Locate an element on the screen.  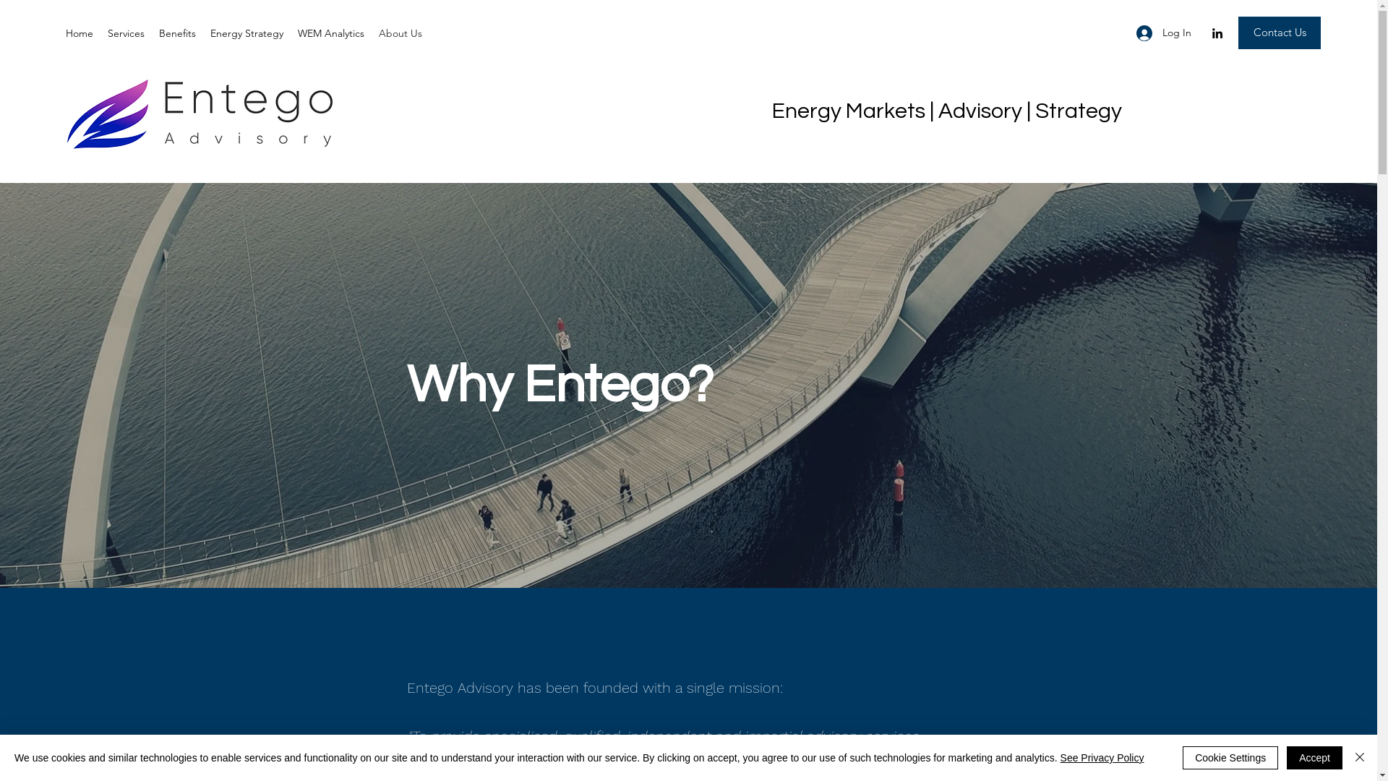
Energy Strategy is located at coordinates (247, 33).